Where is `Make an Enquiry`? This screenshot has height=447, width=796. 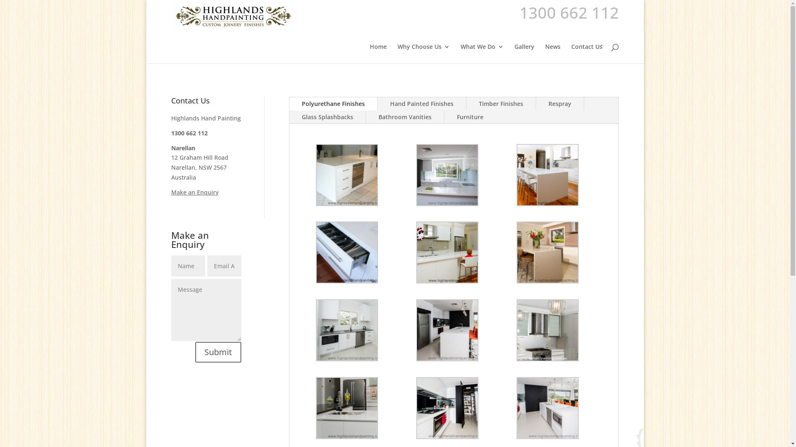
Make an Enquiry is located at coordinates (194, 192).